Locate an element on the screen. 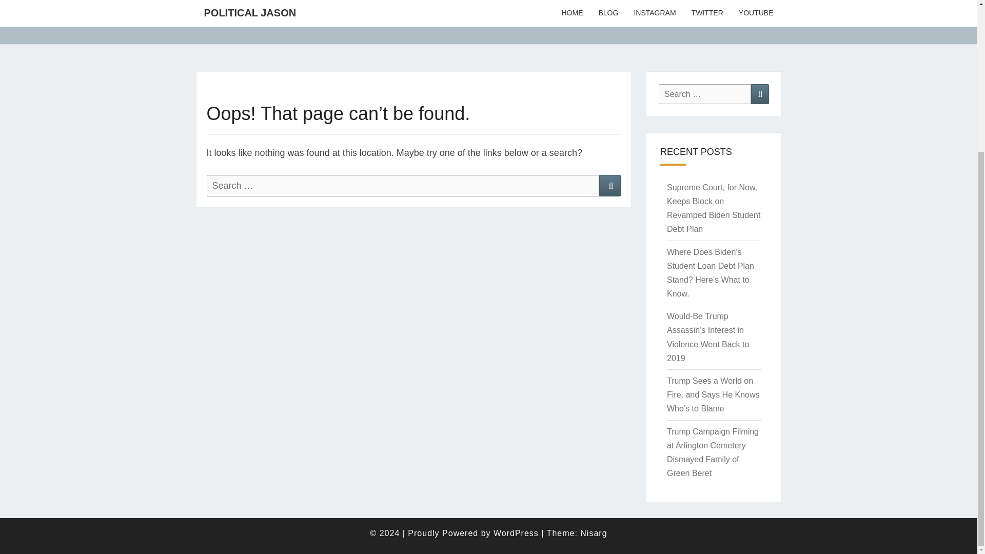 Image resolution: width=985 pixels, height=554 pixels. Nisarg is located at coordinates (593, 533).